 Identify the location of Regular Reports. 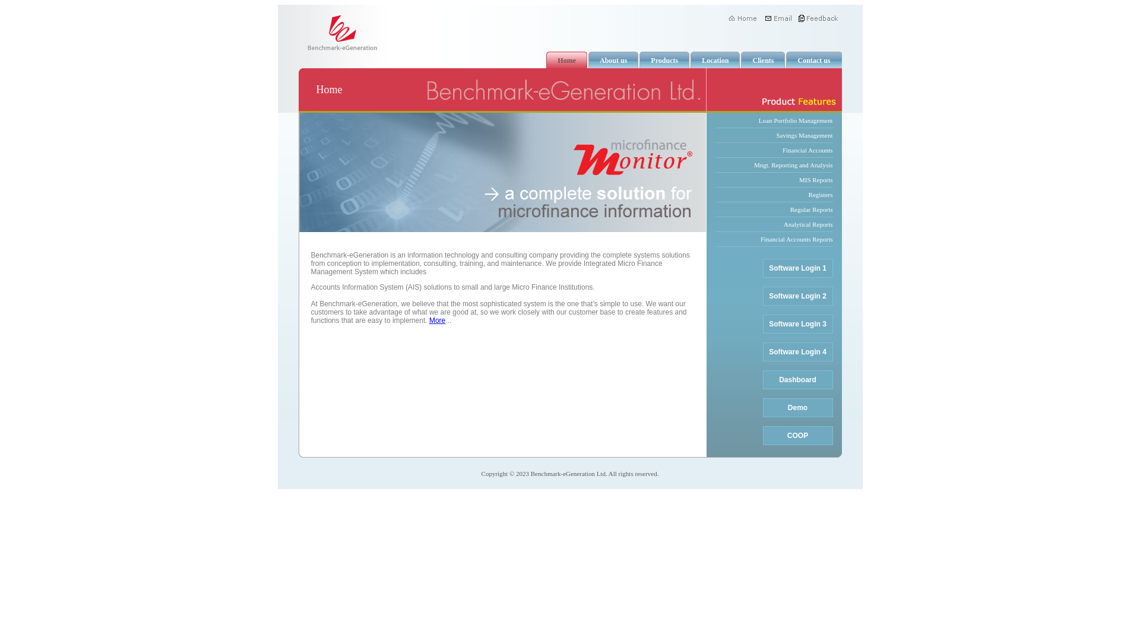
(774, 210).